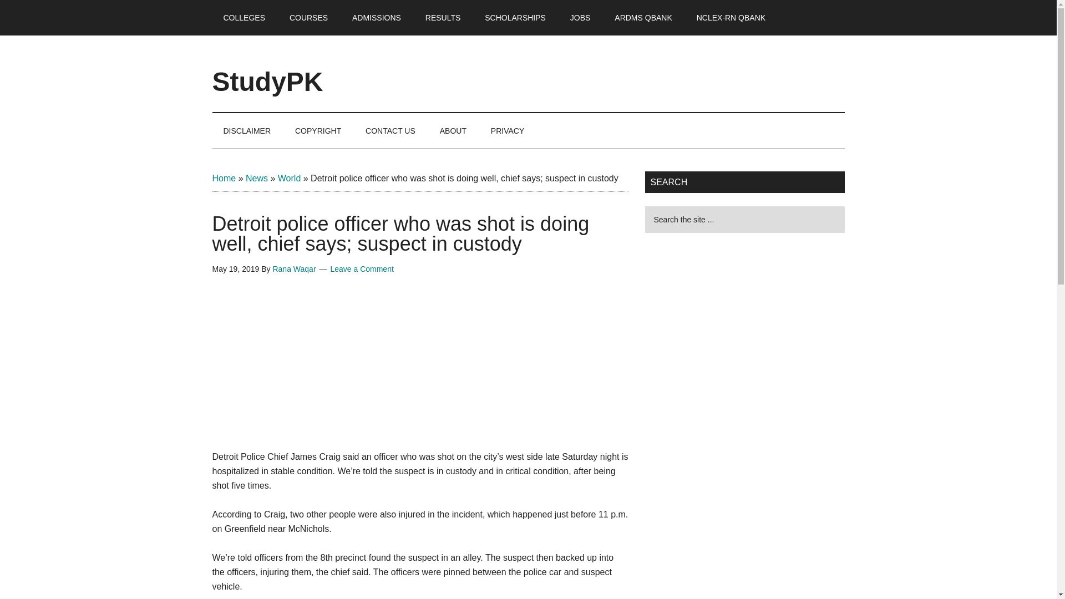 The image size is (1065, 599). Describe the element at coordinates (267, 81) in the screenshot. I see `StudyPK` at that location.